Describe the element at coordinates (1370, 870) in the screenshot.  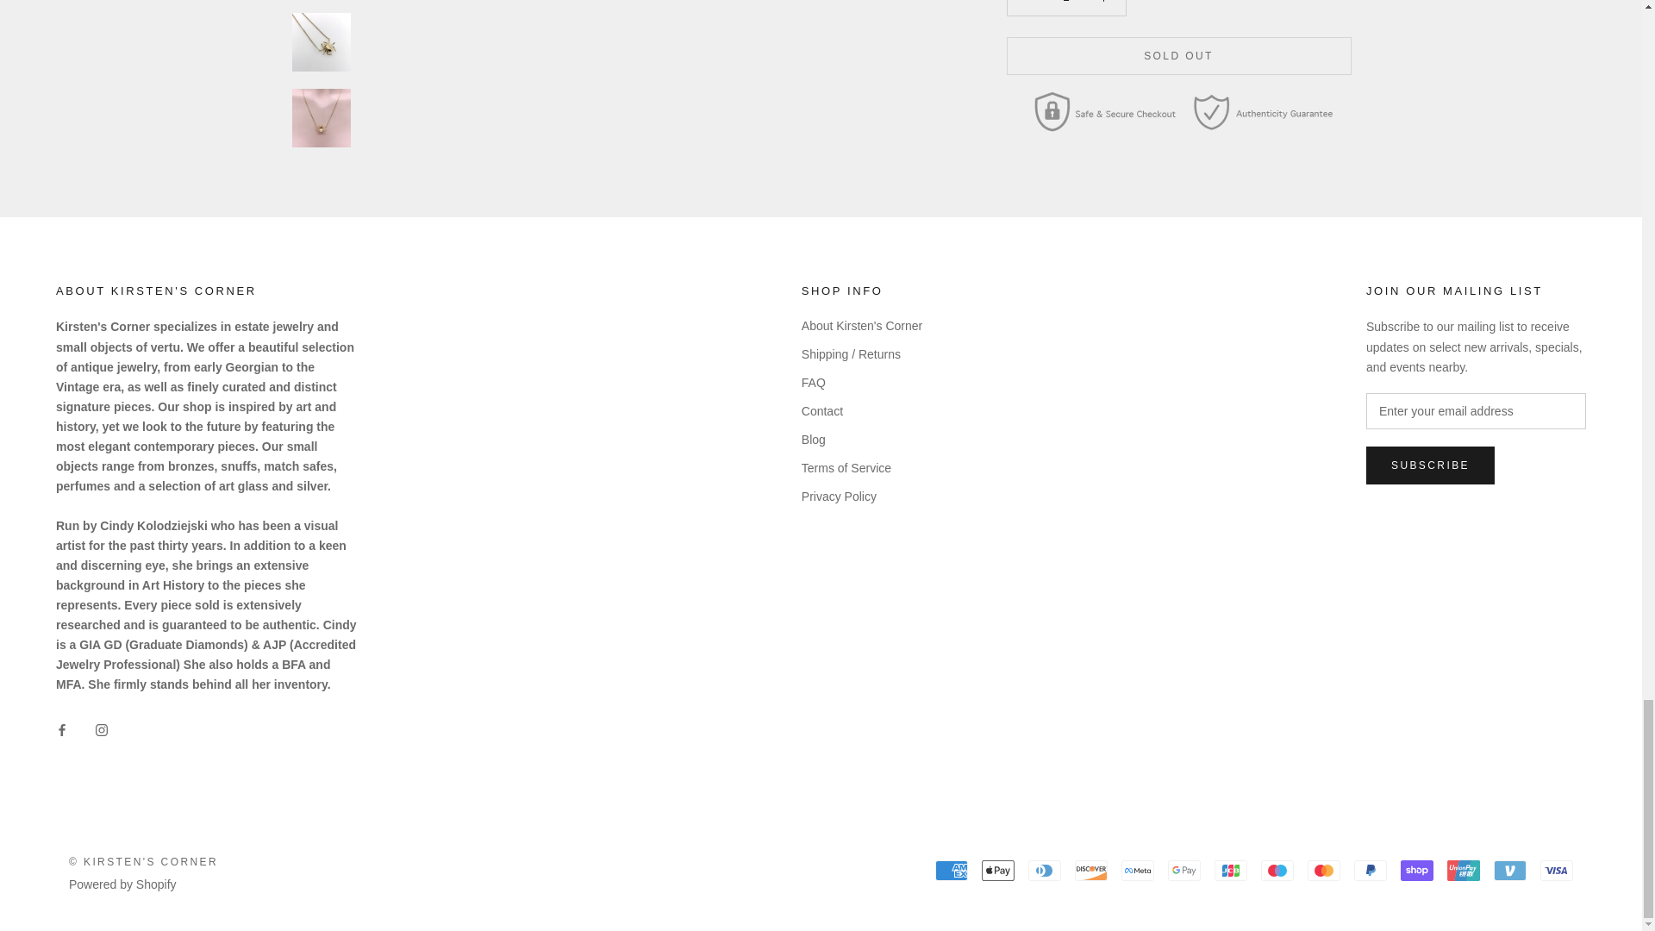
I see `PayPal` at that location.